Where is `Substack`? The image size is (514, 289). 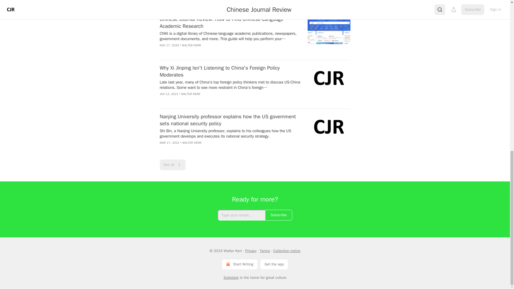 Substack is located at coordinates (231, 278).